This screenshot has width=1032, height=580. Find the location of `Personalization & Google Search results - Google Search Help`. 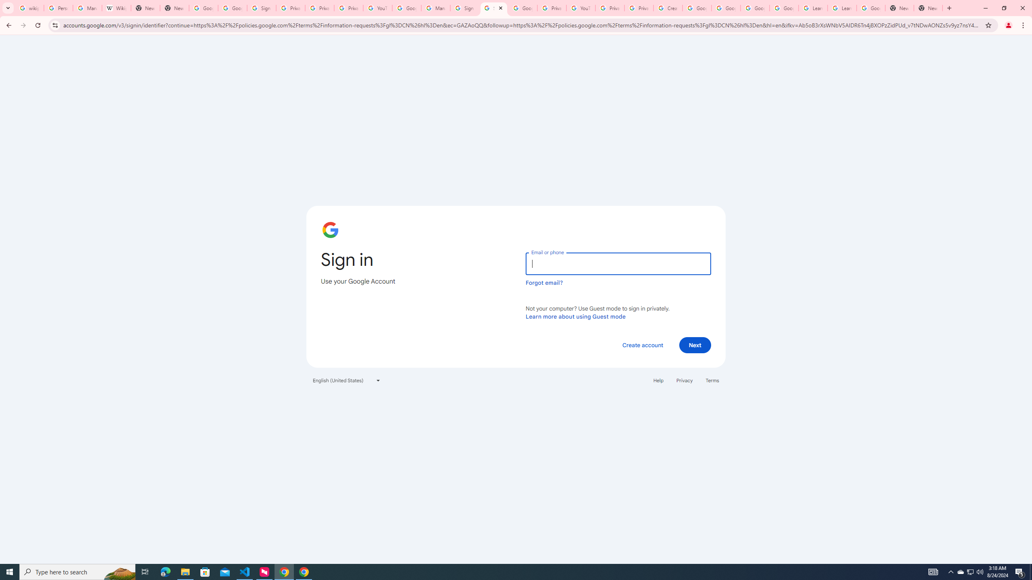

Personalization & Google Search results - Google Search Help is located at coordinates (58, 8).